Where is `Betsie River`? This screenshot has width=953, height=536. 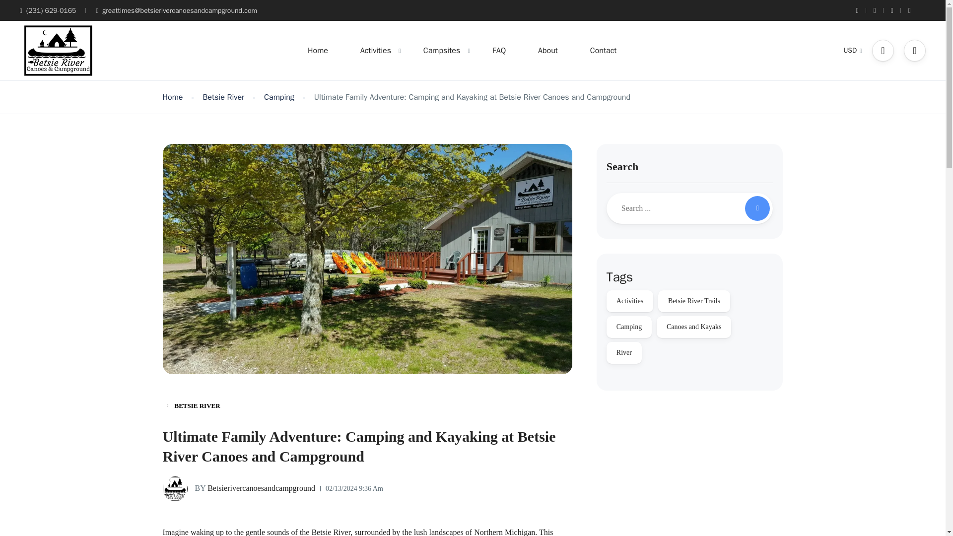
Betsie River is located at coordinates (223, 97).